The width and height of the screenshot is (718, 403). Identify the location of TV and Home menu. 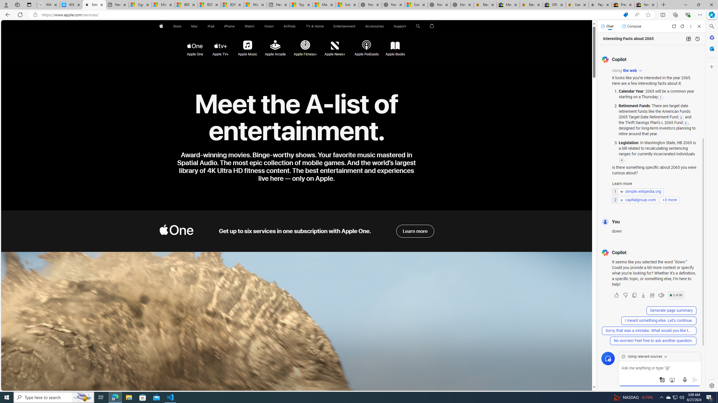
(325, 26).